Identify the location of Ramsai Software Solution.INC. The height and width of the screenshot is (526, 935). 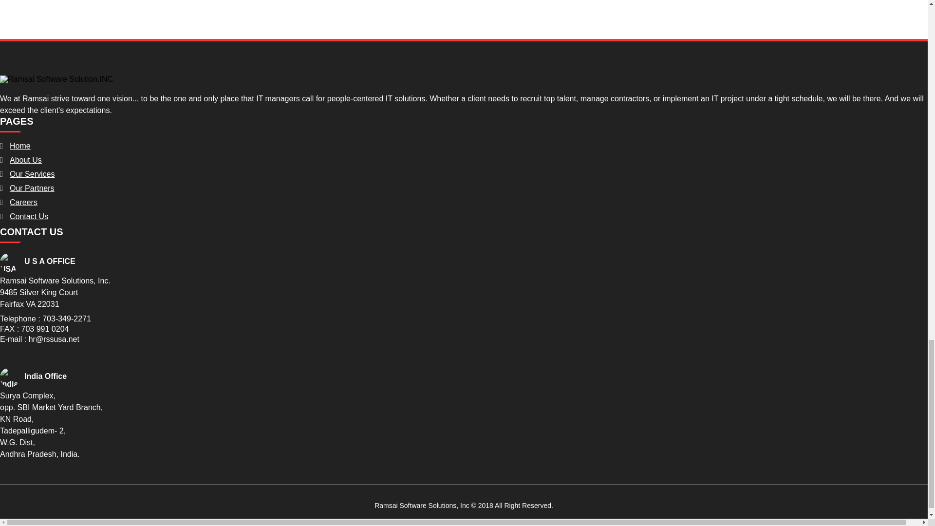
(56, 79).